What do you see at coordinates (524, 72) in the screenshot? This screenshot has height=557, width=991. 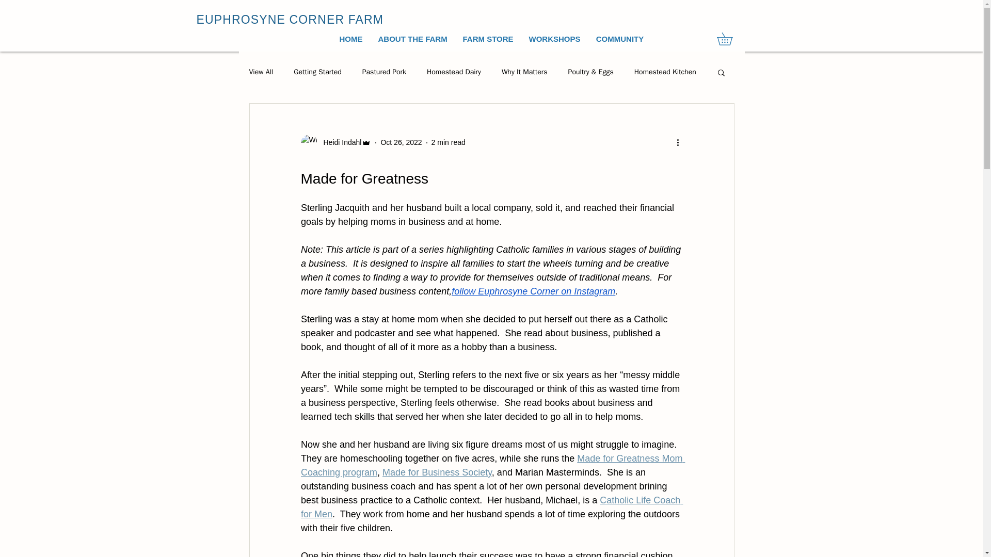 I see `Why It Matters` at bounding box center [524, 72].